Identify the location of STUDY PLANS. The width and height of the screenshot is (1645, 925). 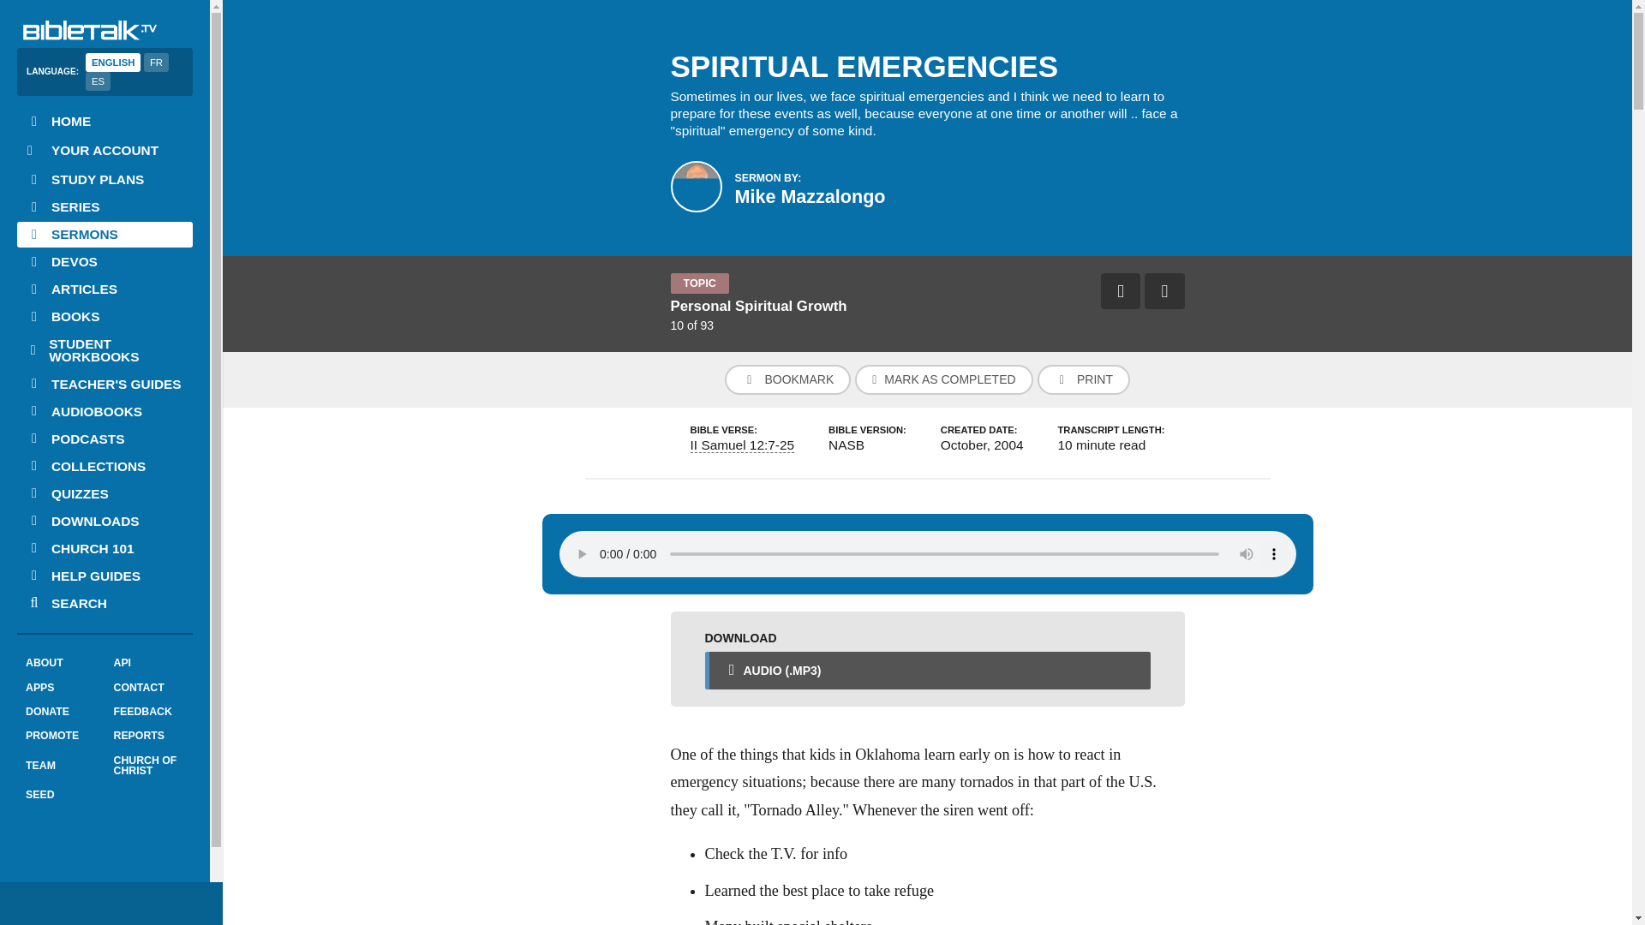
(105, 180).